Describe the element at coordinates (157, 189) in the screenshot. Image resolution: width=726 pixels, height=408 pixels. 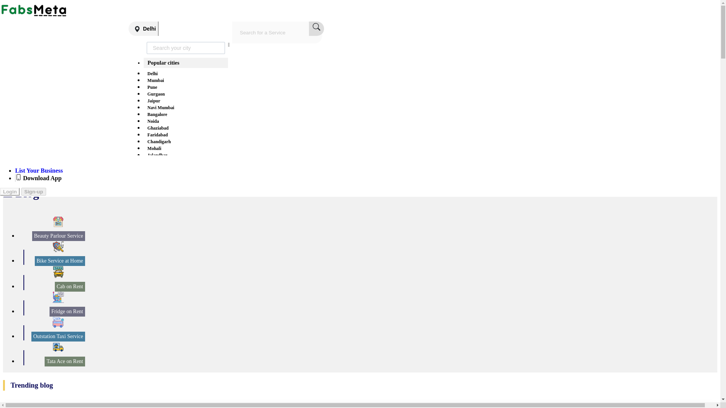
I see `Panchkula` at that location.